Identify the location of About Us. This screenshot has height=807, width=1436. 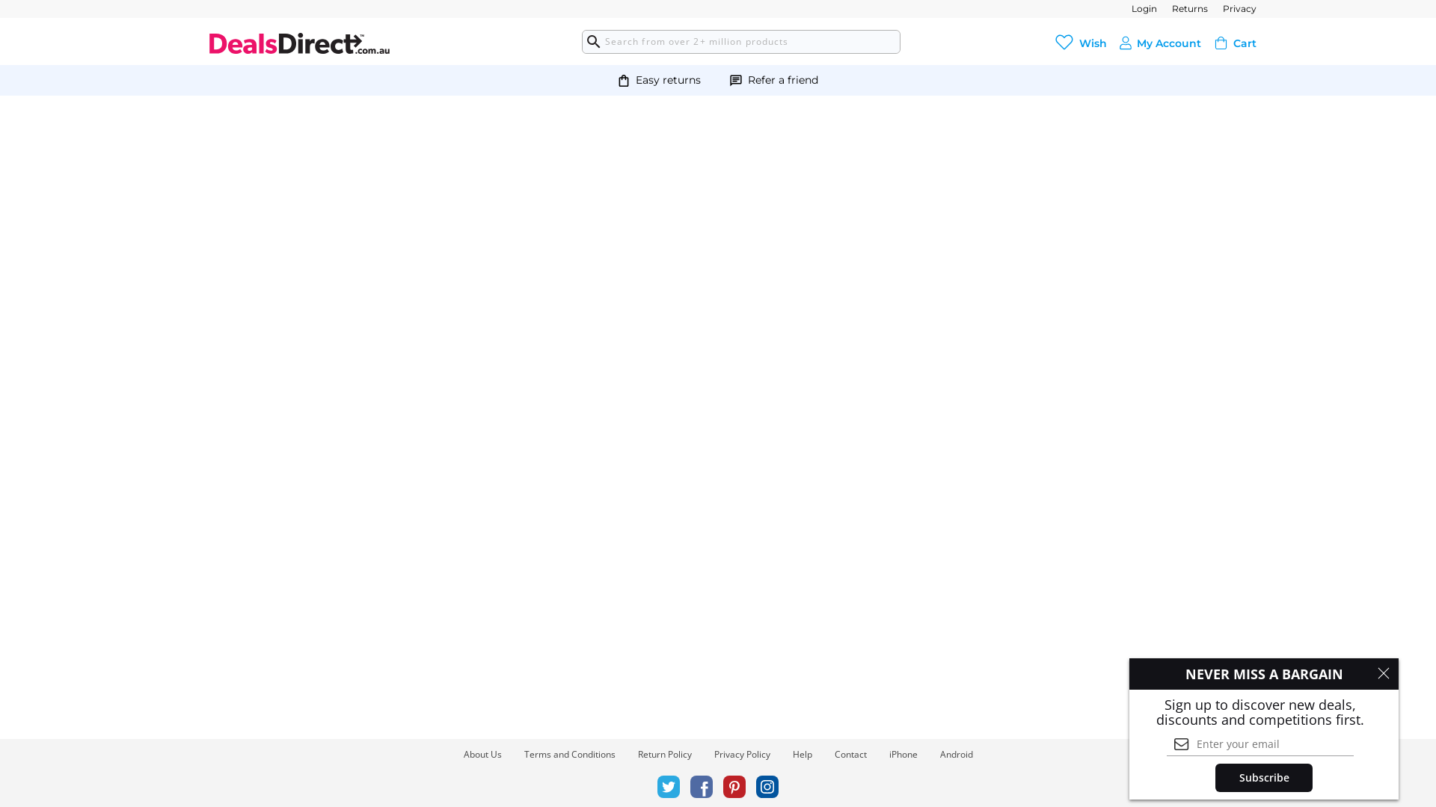
(483, 755).